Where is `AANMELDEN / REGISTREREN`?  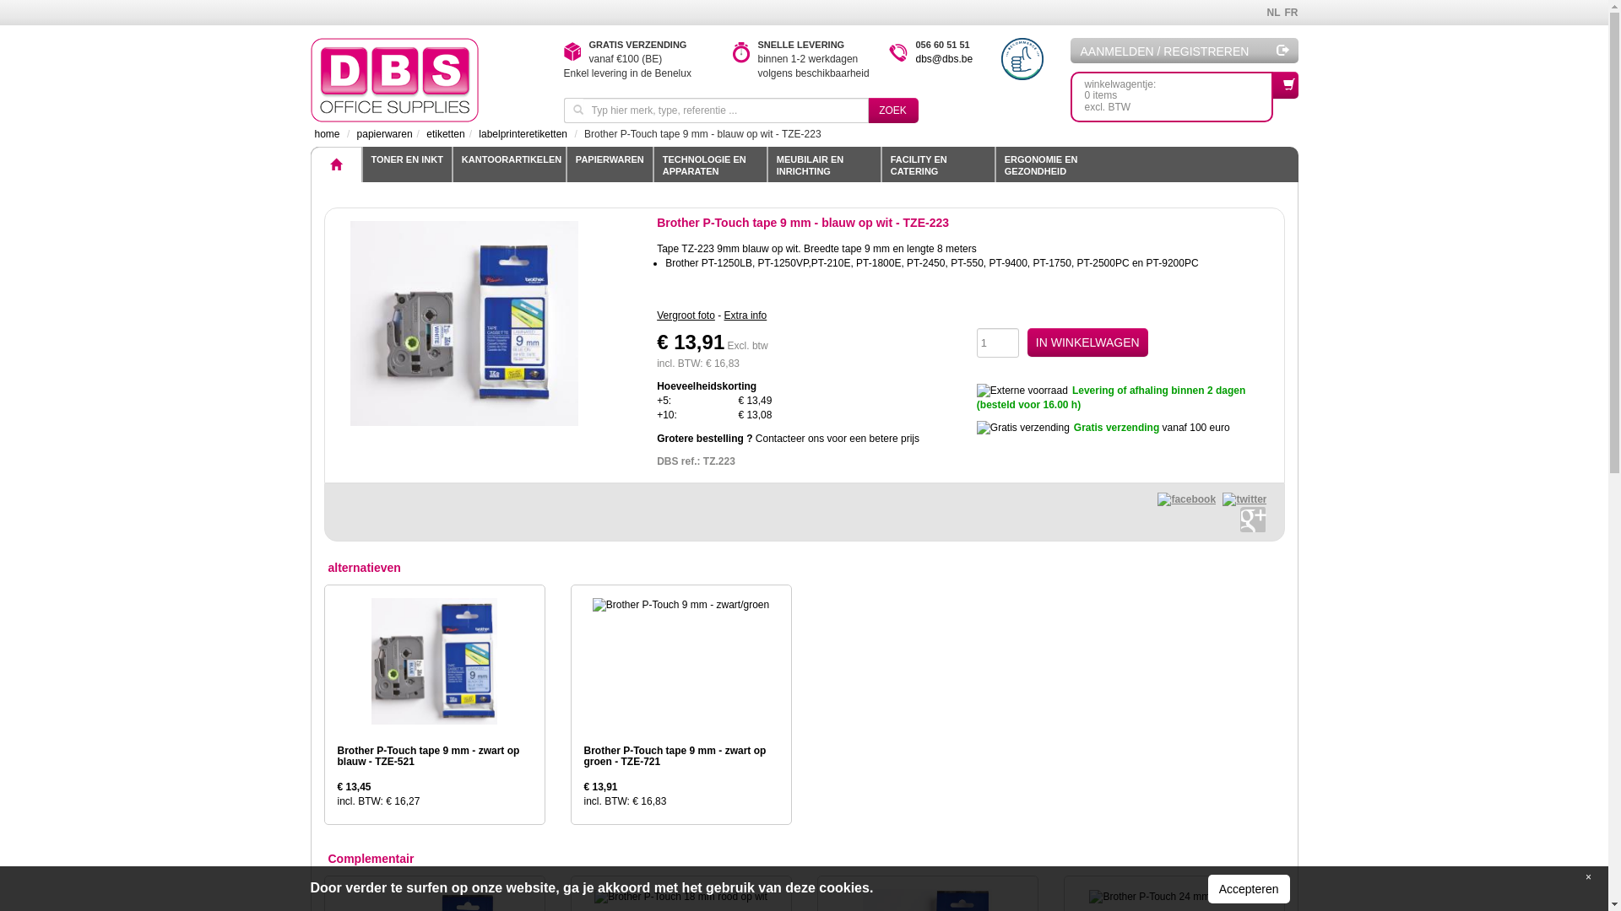 AANMELDEN / REGISTREREN is located at coordinates (1185, 51).